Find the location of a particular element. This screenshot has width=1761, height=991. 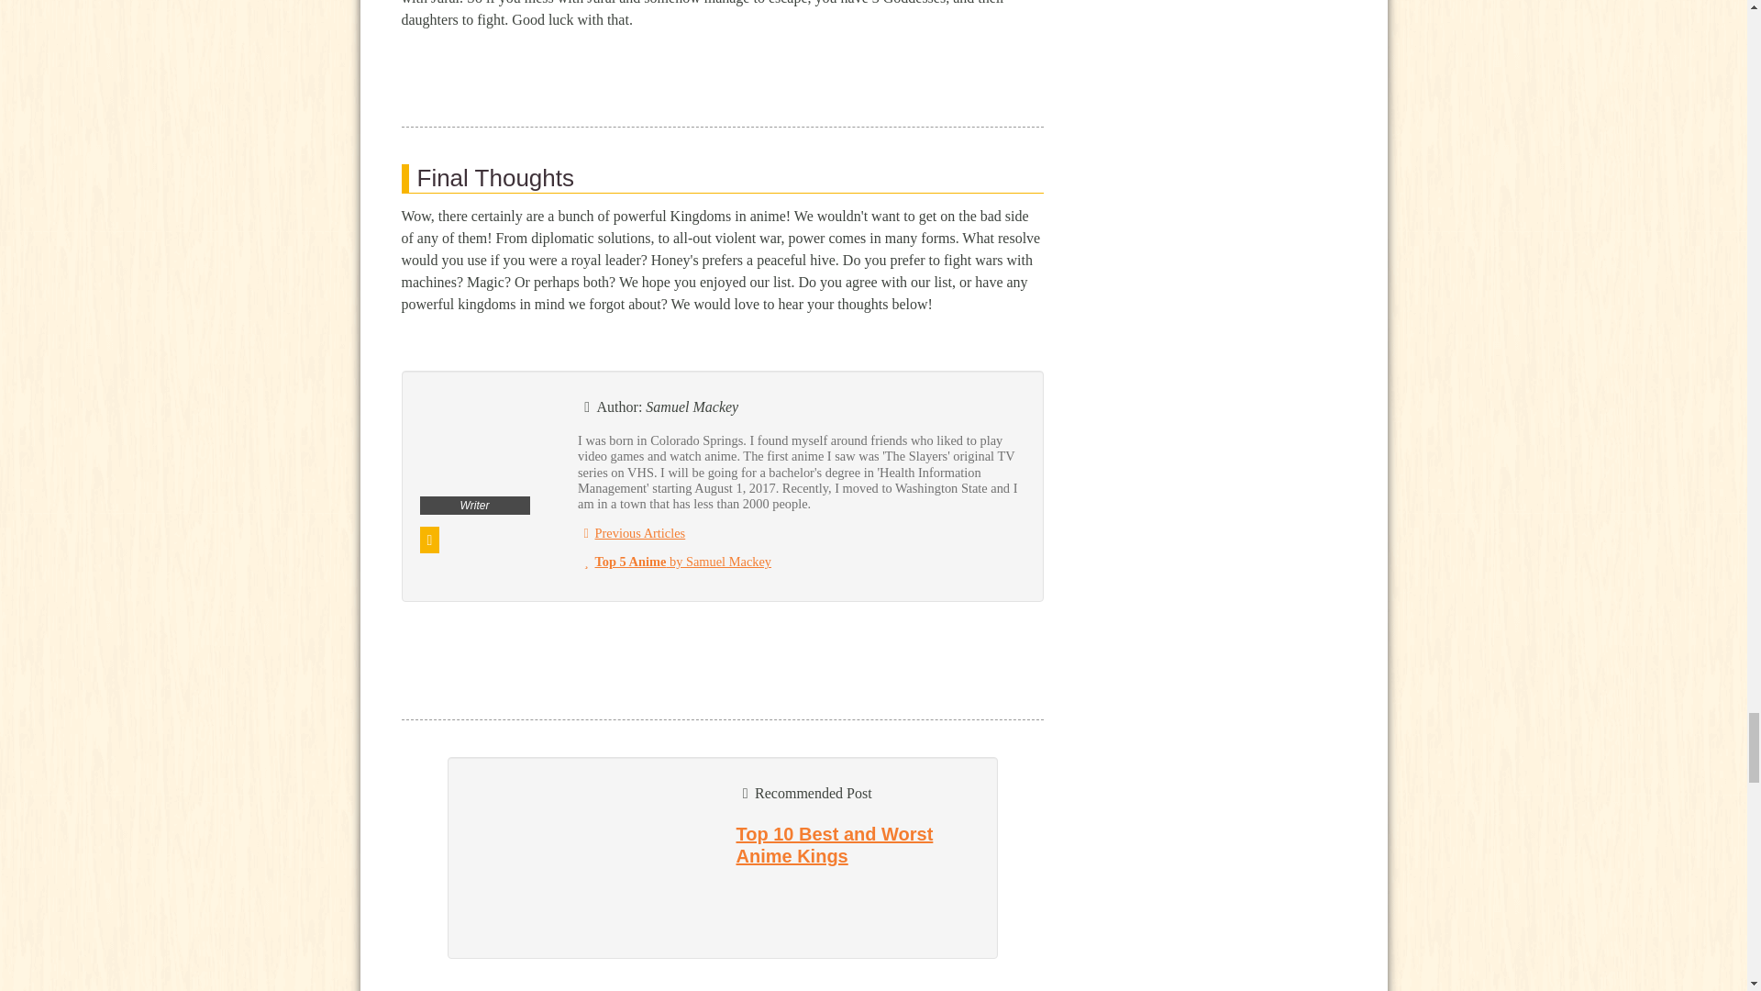

Top 10 Best and Worst Anime Kings is located at coordinates (835, 844).